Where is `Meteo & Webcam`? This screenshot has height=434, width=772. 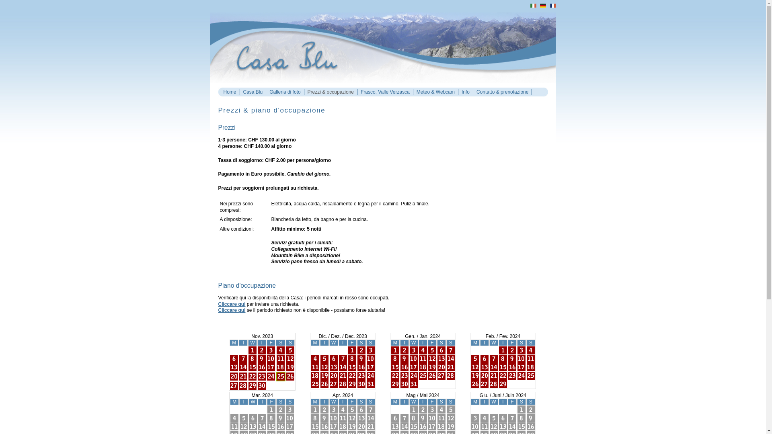 Meteo & Webcam is located at coordinates (436, 92).